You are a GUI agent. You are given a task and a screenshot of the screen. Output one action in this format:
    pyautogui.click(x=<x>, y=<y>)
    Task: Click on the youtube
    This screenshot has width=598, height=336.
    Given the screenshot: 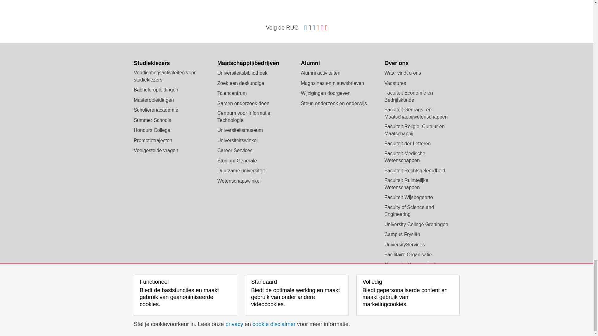 What is the action you would take?
    pyautogui.click(x=326, y=28)
    